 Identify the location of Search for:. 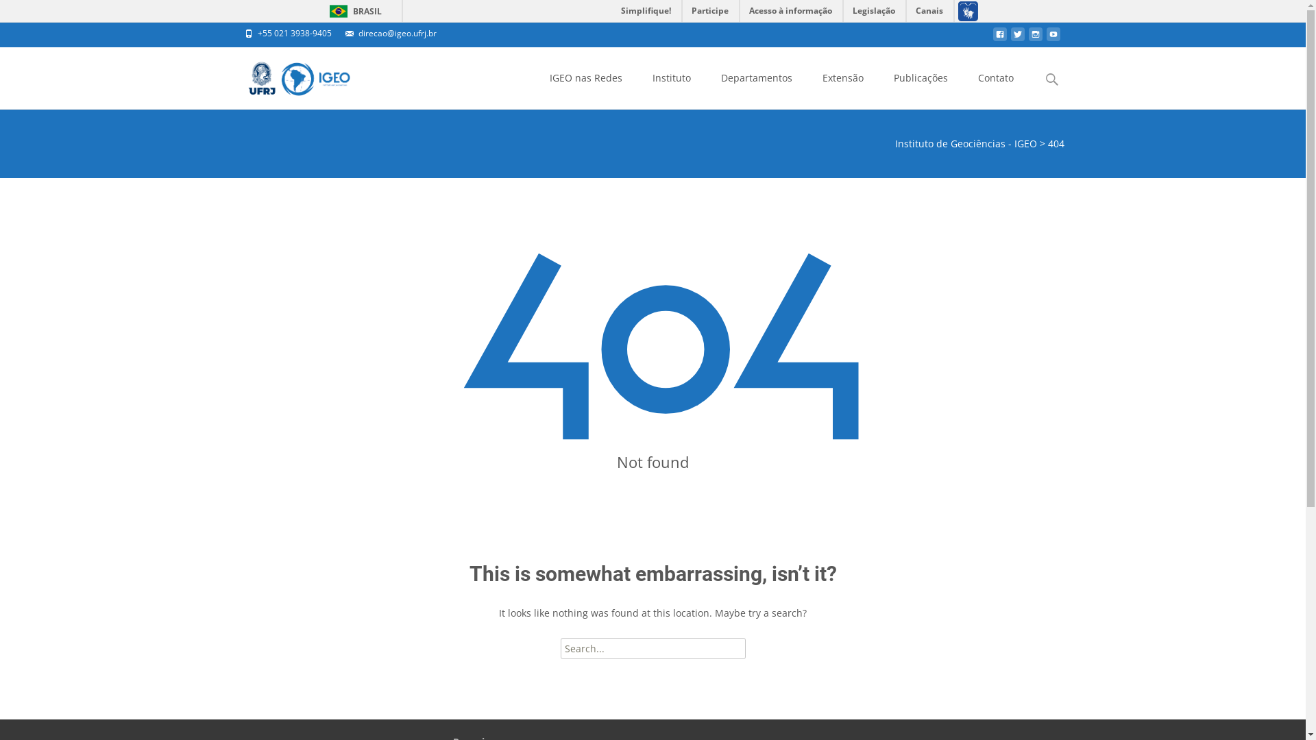
(1052, 79).